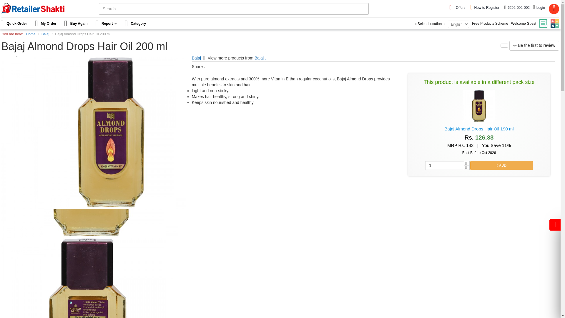 The image size is (565, 318). Describe the element at coordinates (431, 24) in the screenshot. I see ` Select Location  ` at that location.